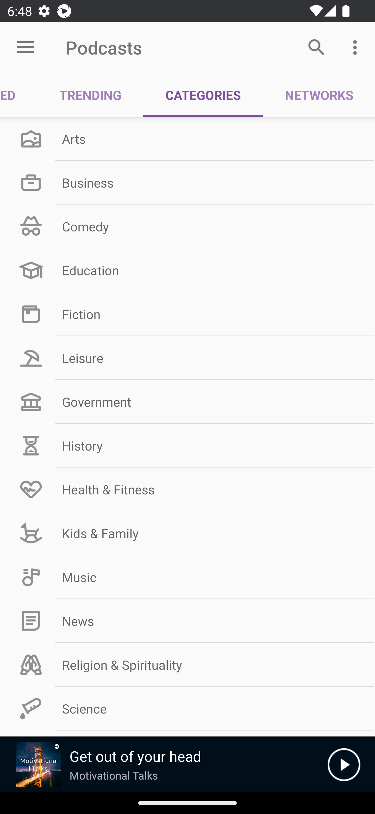 The height and width of the screenshot is (814, 375). Describe the element at coordinates (319, 95) in the screenshot. I see `NETWORKS` at that location.